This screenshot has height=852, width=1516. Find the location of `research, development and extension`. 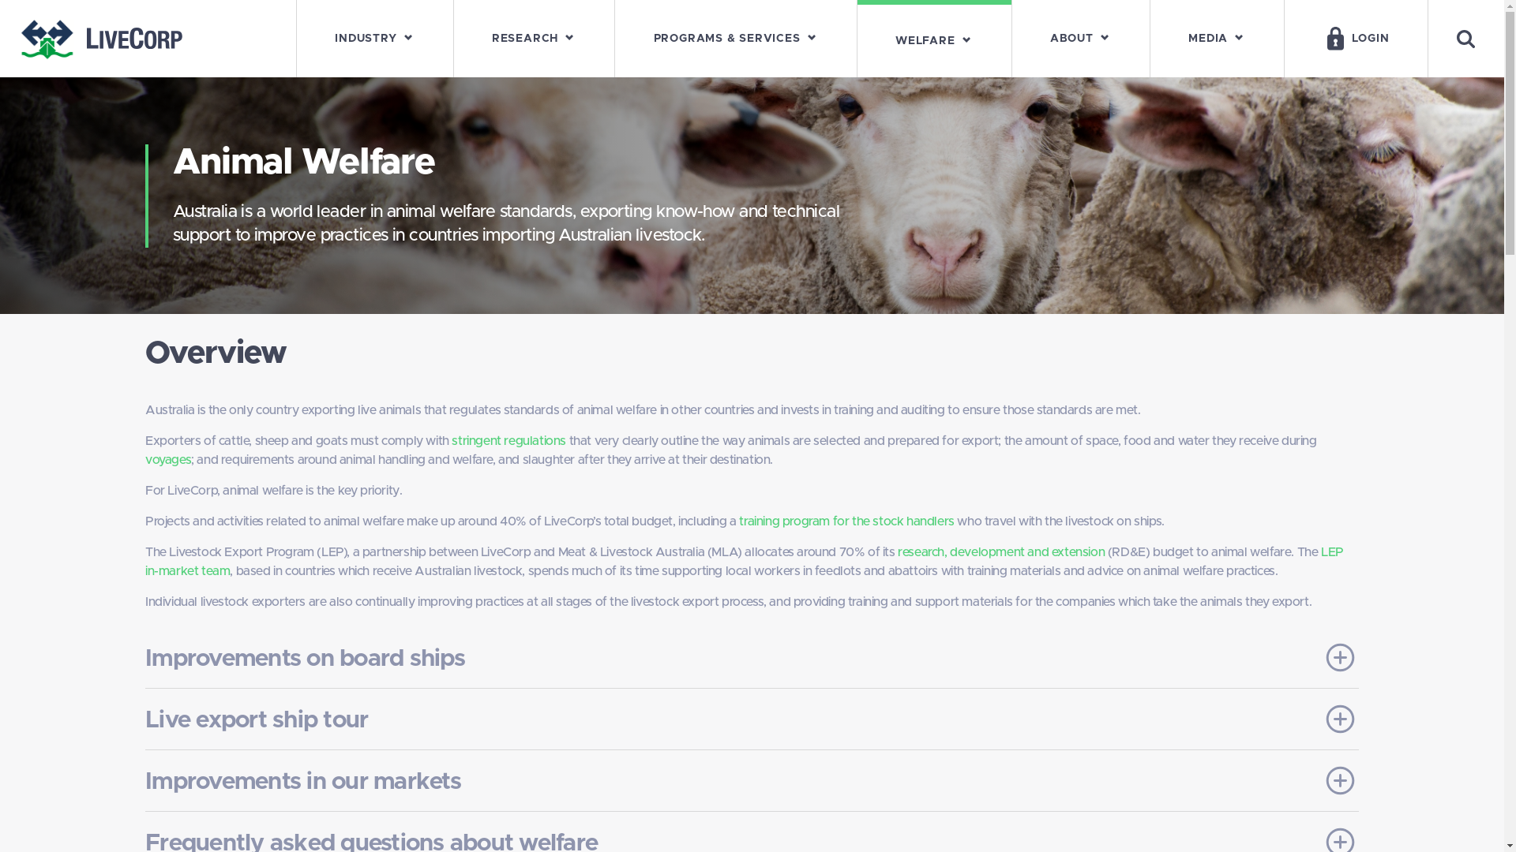

research, development and extension is located at coordinates (1001, 552).